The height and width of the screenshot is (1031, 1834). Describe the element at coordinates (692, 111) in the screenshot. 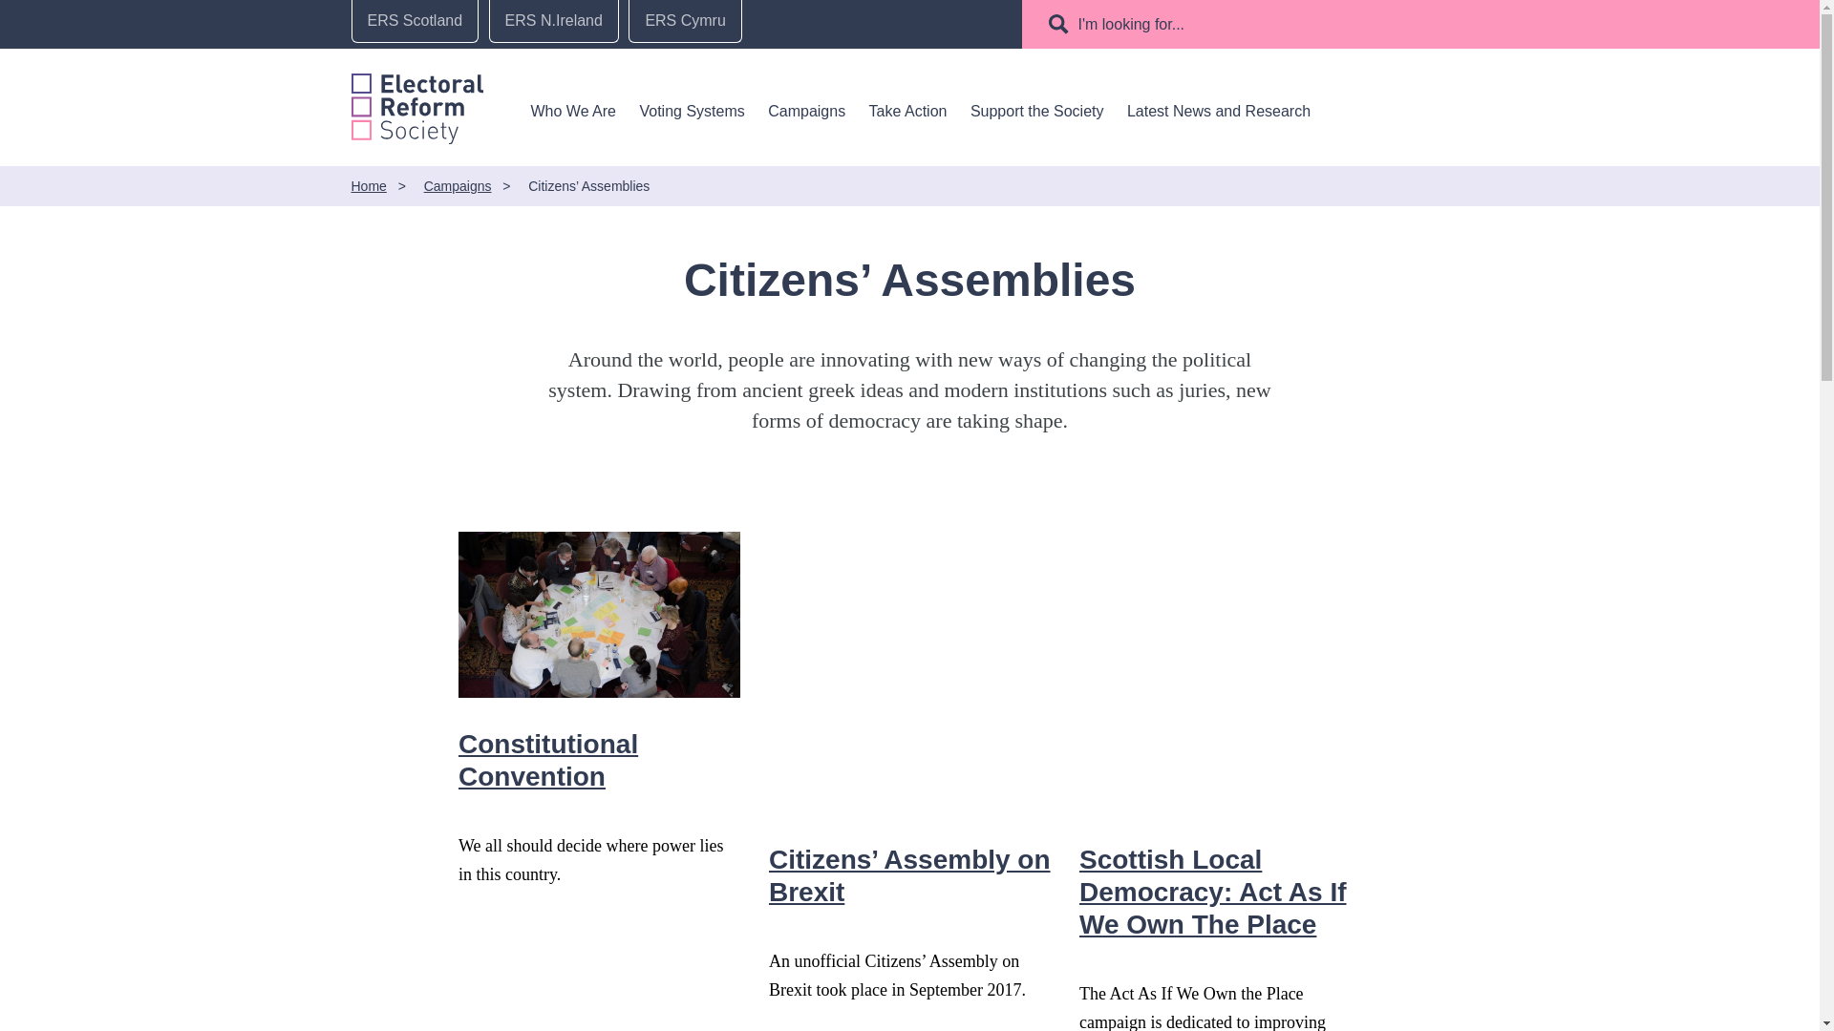

I see `Voting Systems` at that location.